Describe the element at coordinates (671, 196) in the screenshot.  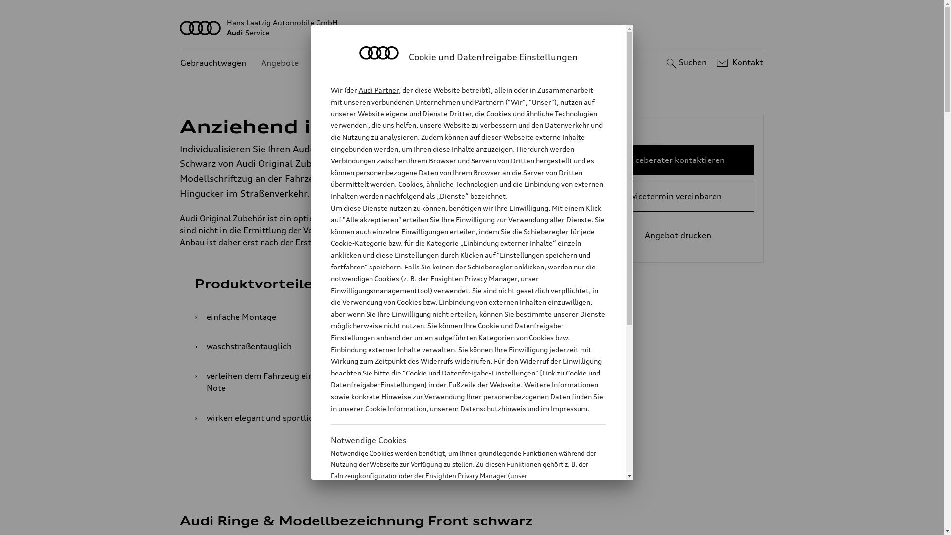
I see `Servicetermin vereinbaren` at that location.